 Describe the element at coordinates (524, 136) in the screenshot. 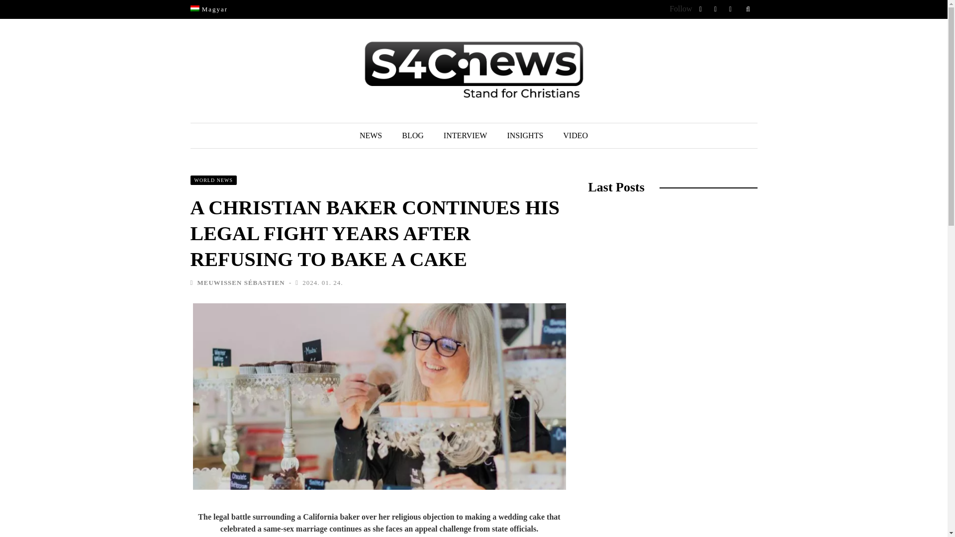

I see `INSIGHTS` at that location.